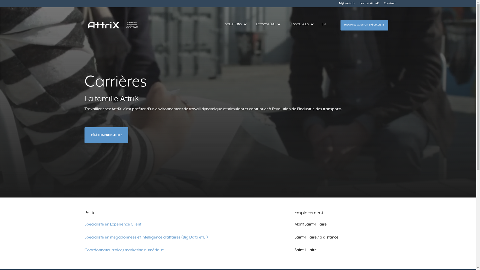 Image resolution: width=480 pixels, height=270 pixels. What do you see at coordinates (344, 3) in the screenshot?
I see `MyGeotab` at bounding box center [344, 3].